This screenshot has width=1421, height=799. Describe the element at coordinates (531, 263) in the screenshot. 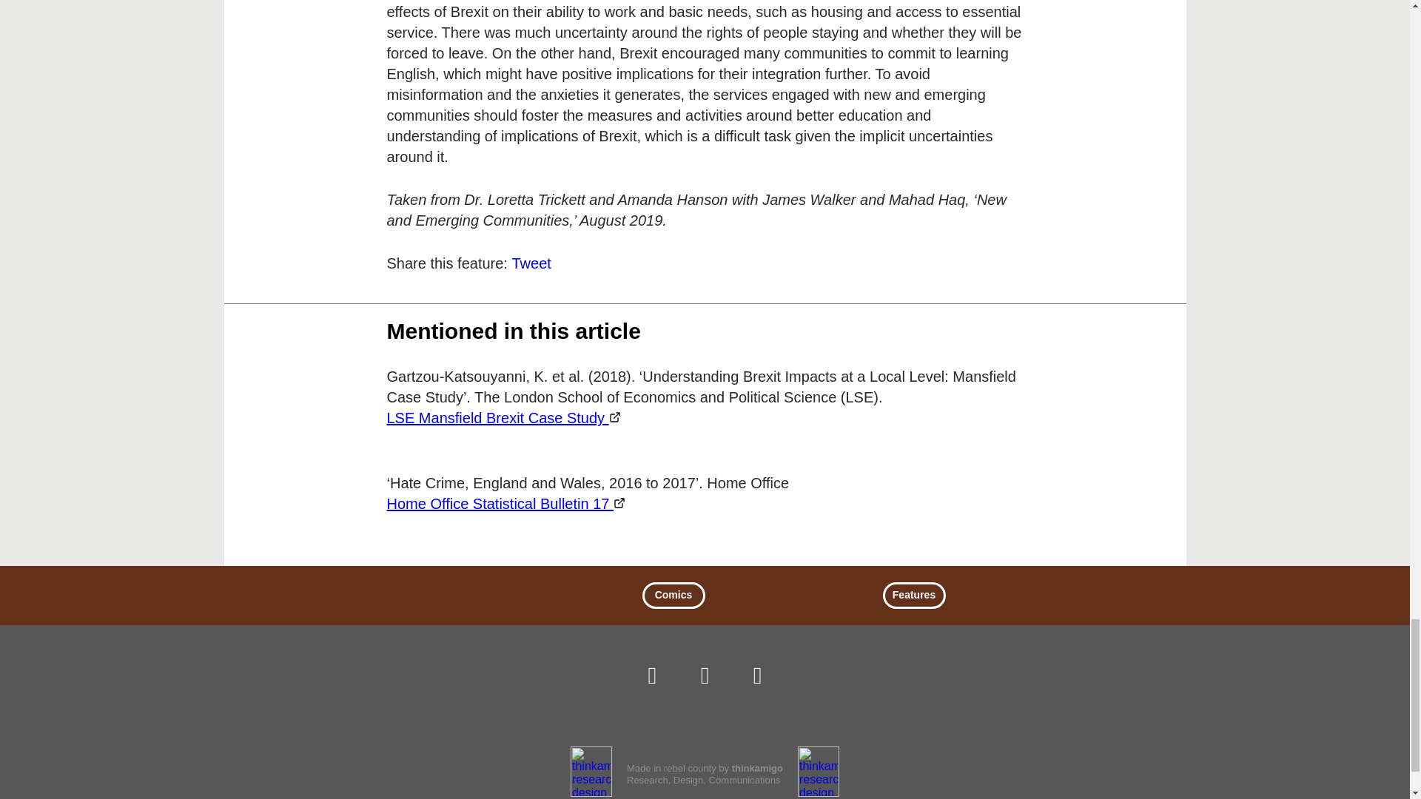

I see `Tweet` at that location.